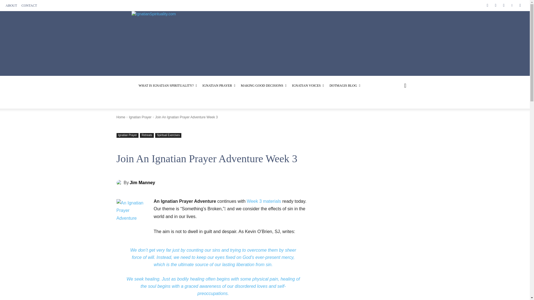  I want to click on ABOUT, so click(11, 6).